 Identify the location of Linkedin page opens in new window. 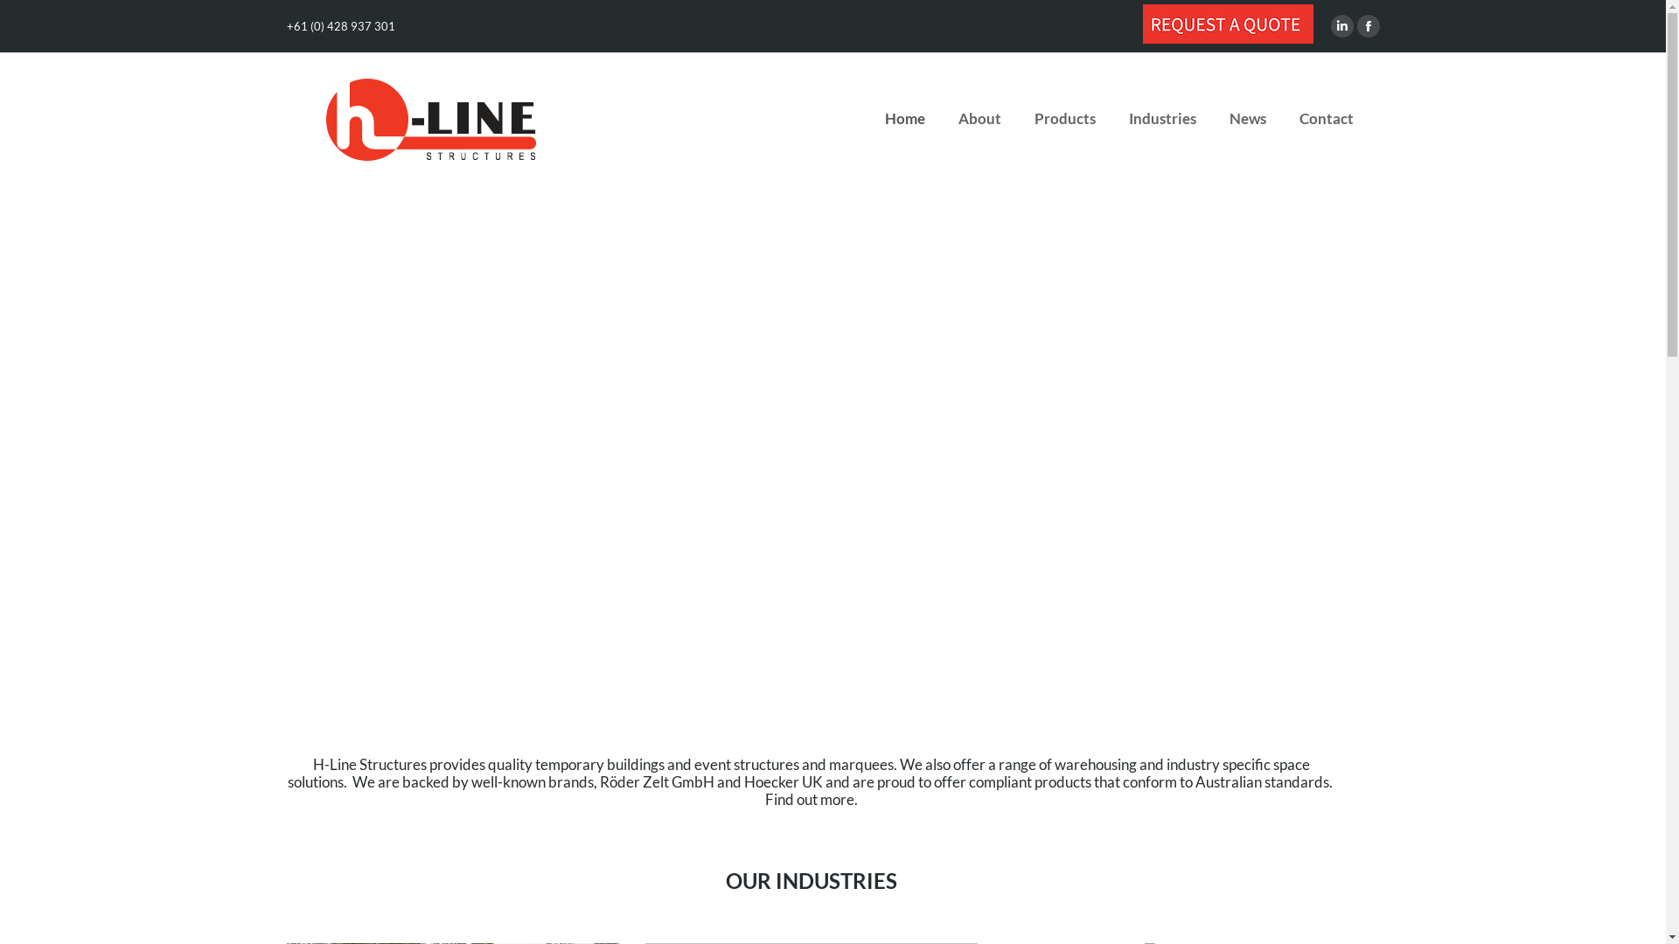
(1342, 26).